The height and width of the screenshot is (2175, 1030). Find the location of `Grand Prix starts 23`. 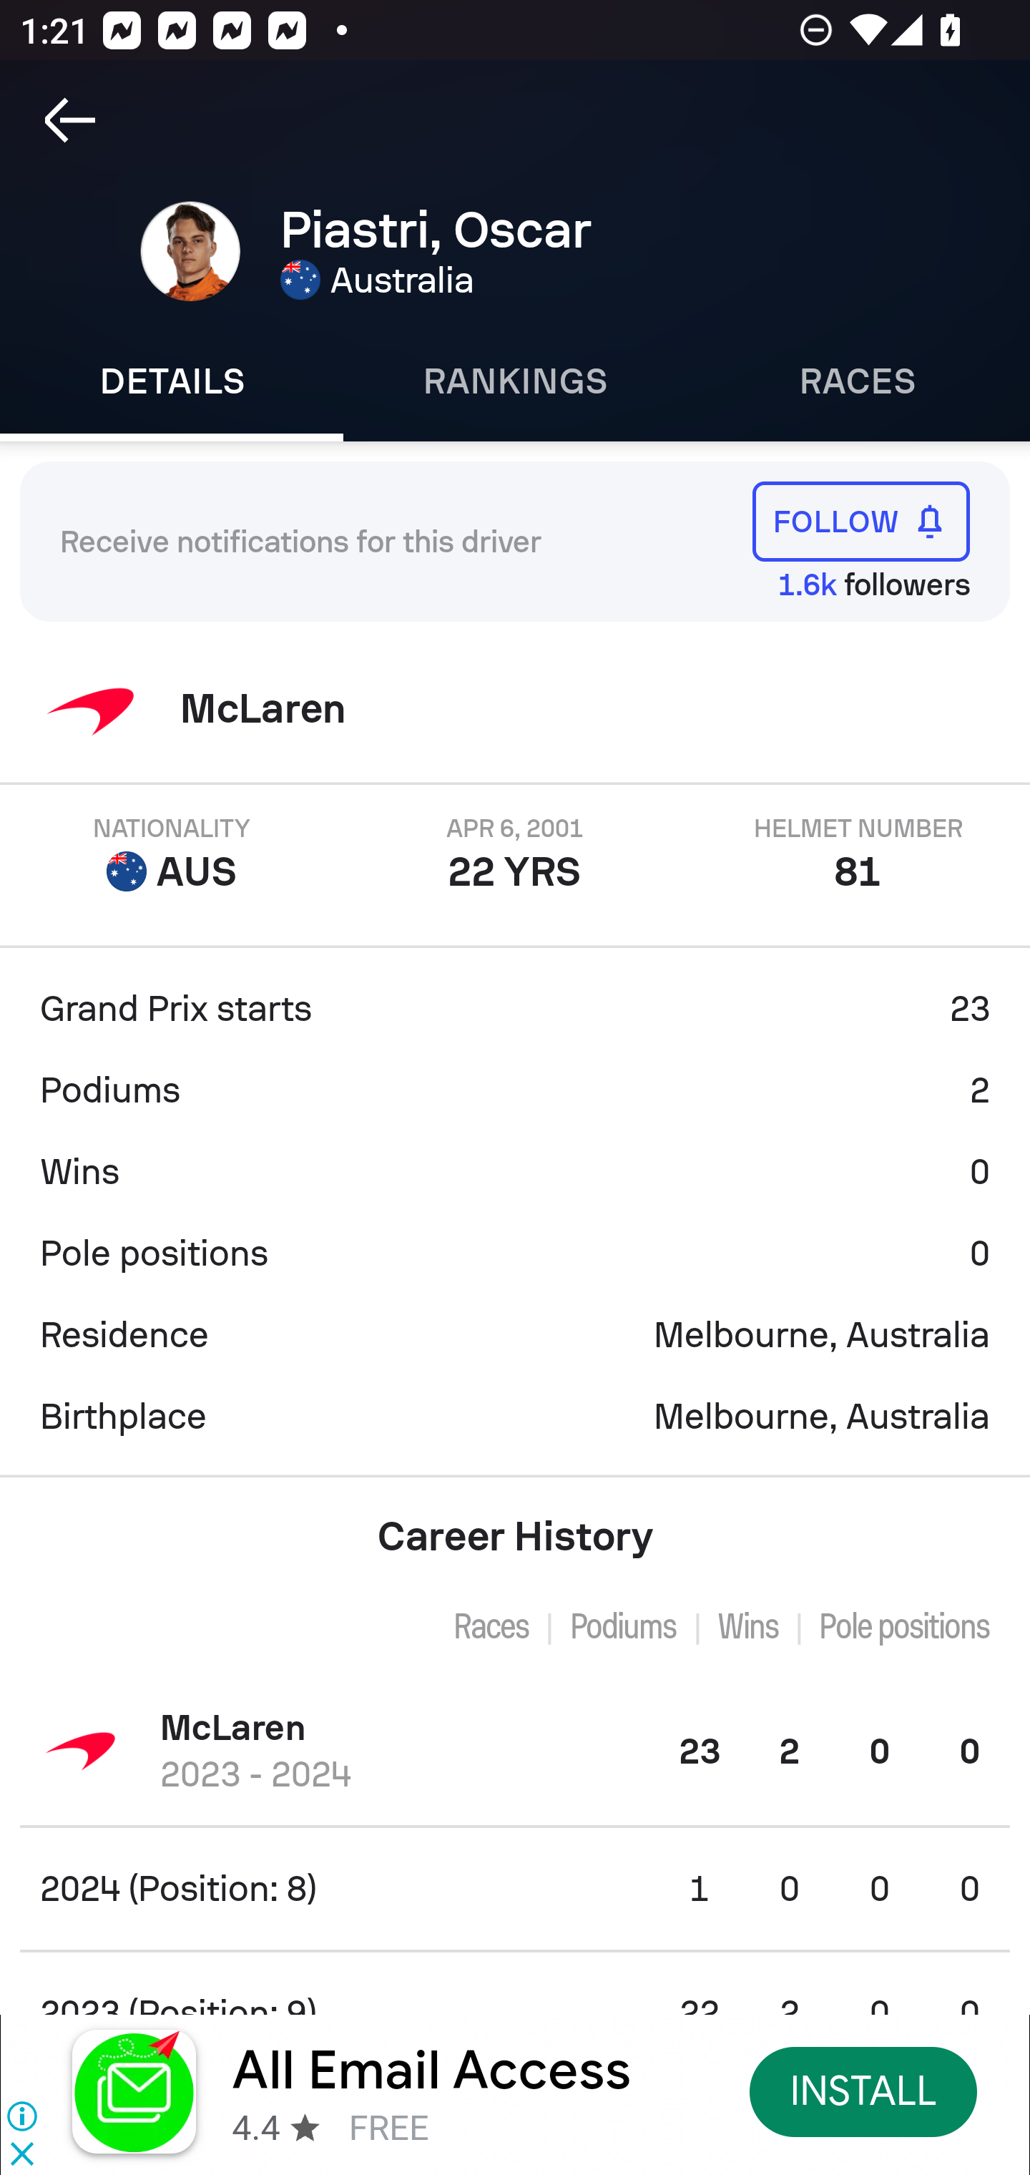

Grand Prix starts 23 is located at coordinates (515, 1009).